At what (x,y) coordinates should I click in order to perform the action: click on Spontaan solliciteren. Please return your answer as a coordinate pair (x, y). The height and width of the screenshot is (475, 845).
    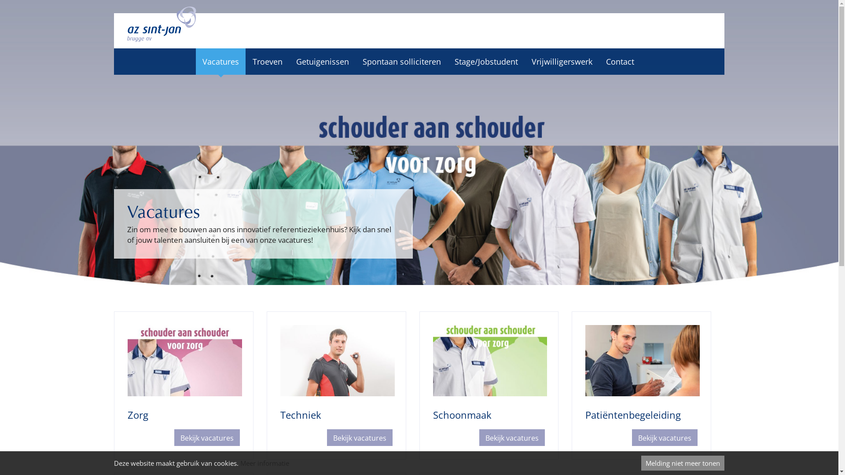
    Looking at the image, I should click on (401, 62).